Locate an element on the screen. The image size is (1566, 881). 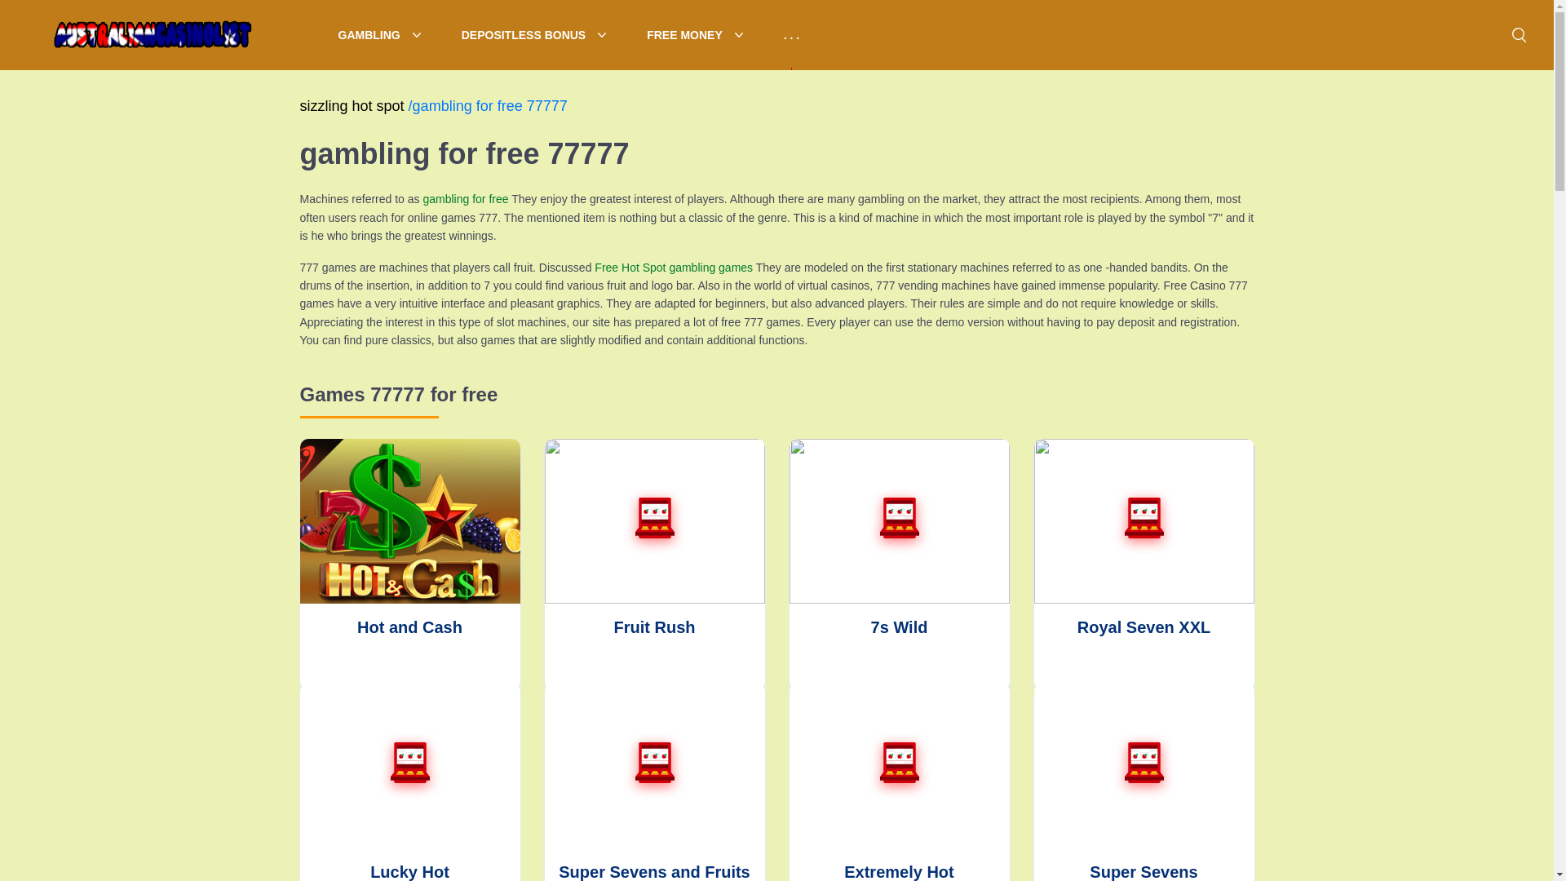
GAMBLING is located at coordinates (379, 35).